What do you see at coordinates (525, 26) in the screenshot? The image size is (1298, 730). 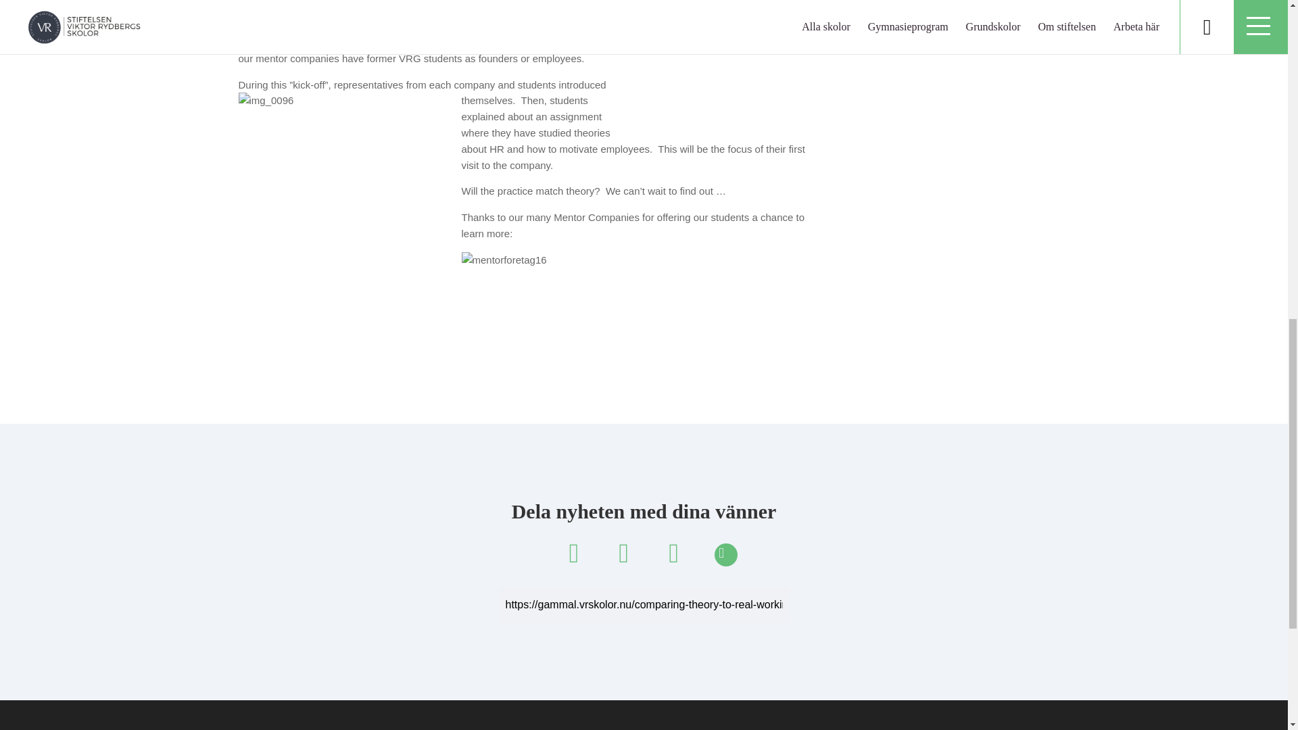 I see `our alumni group` at bounding box center [525, 26].